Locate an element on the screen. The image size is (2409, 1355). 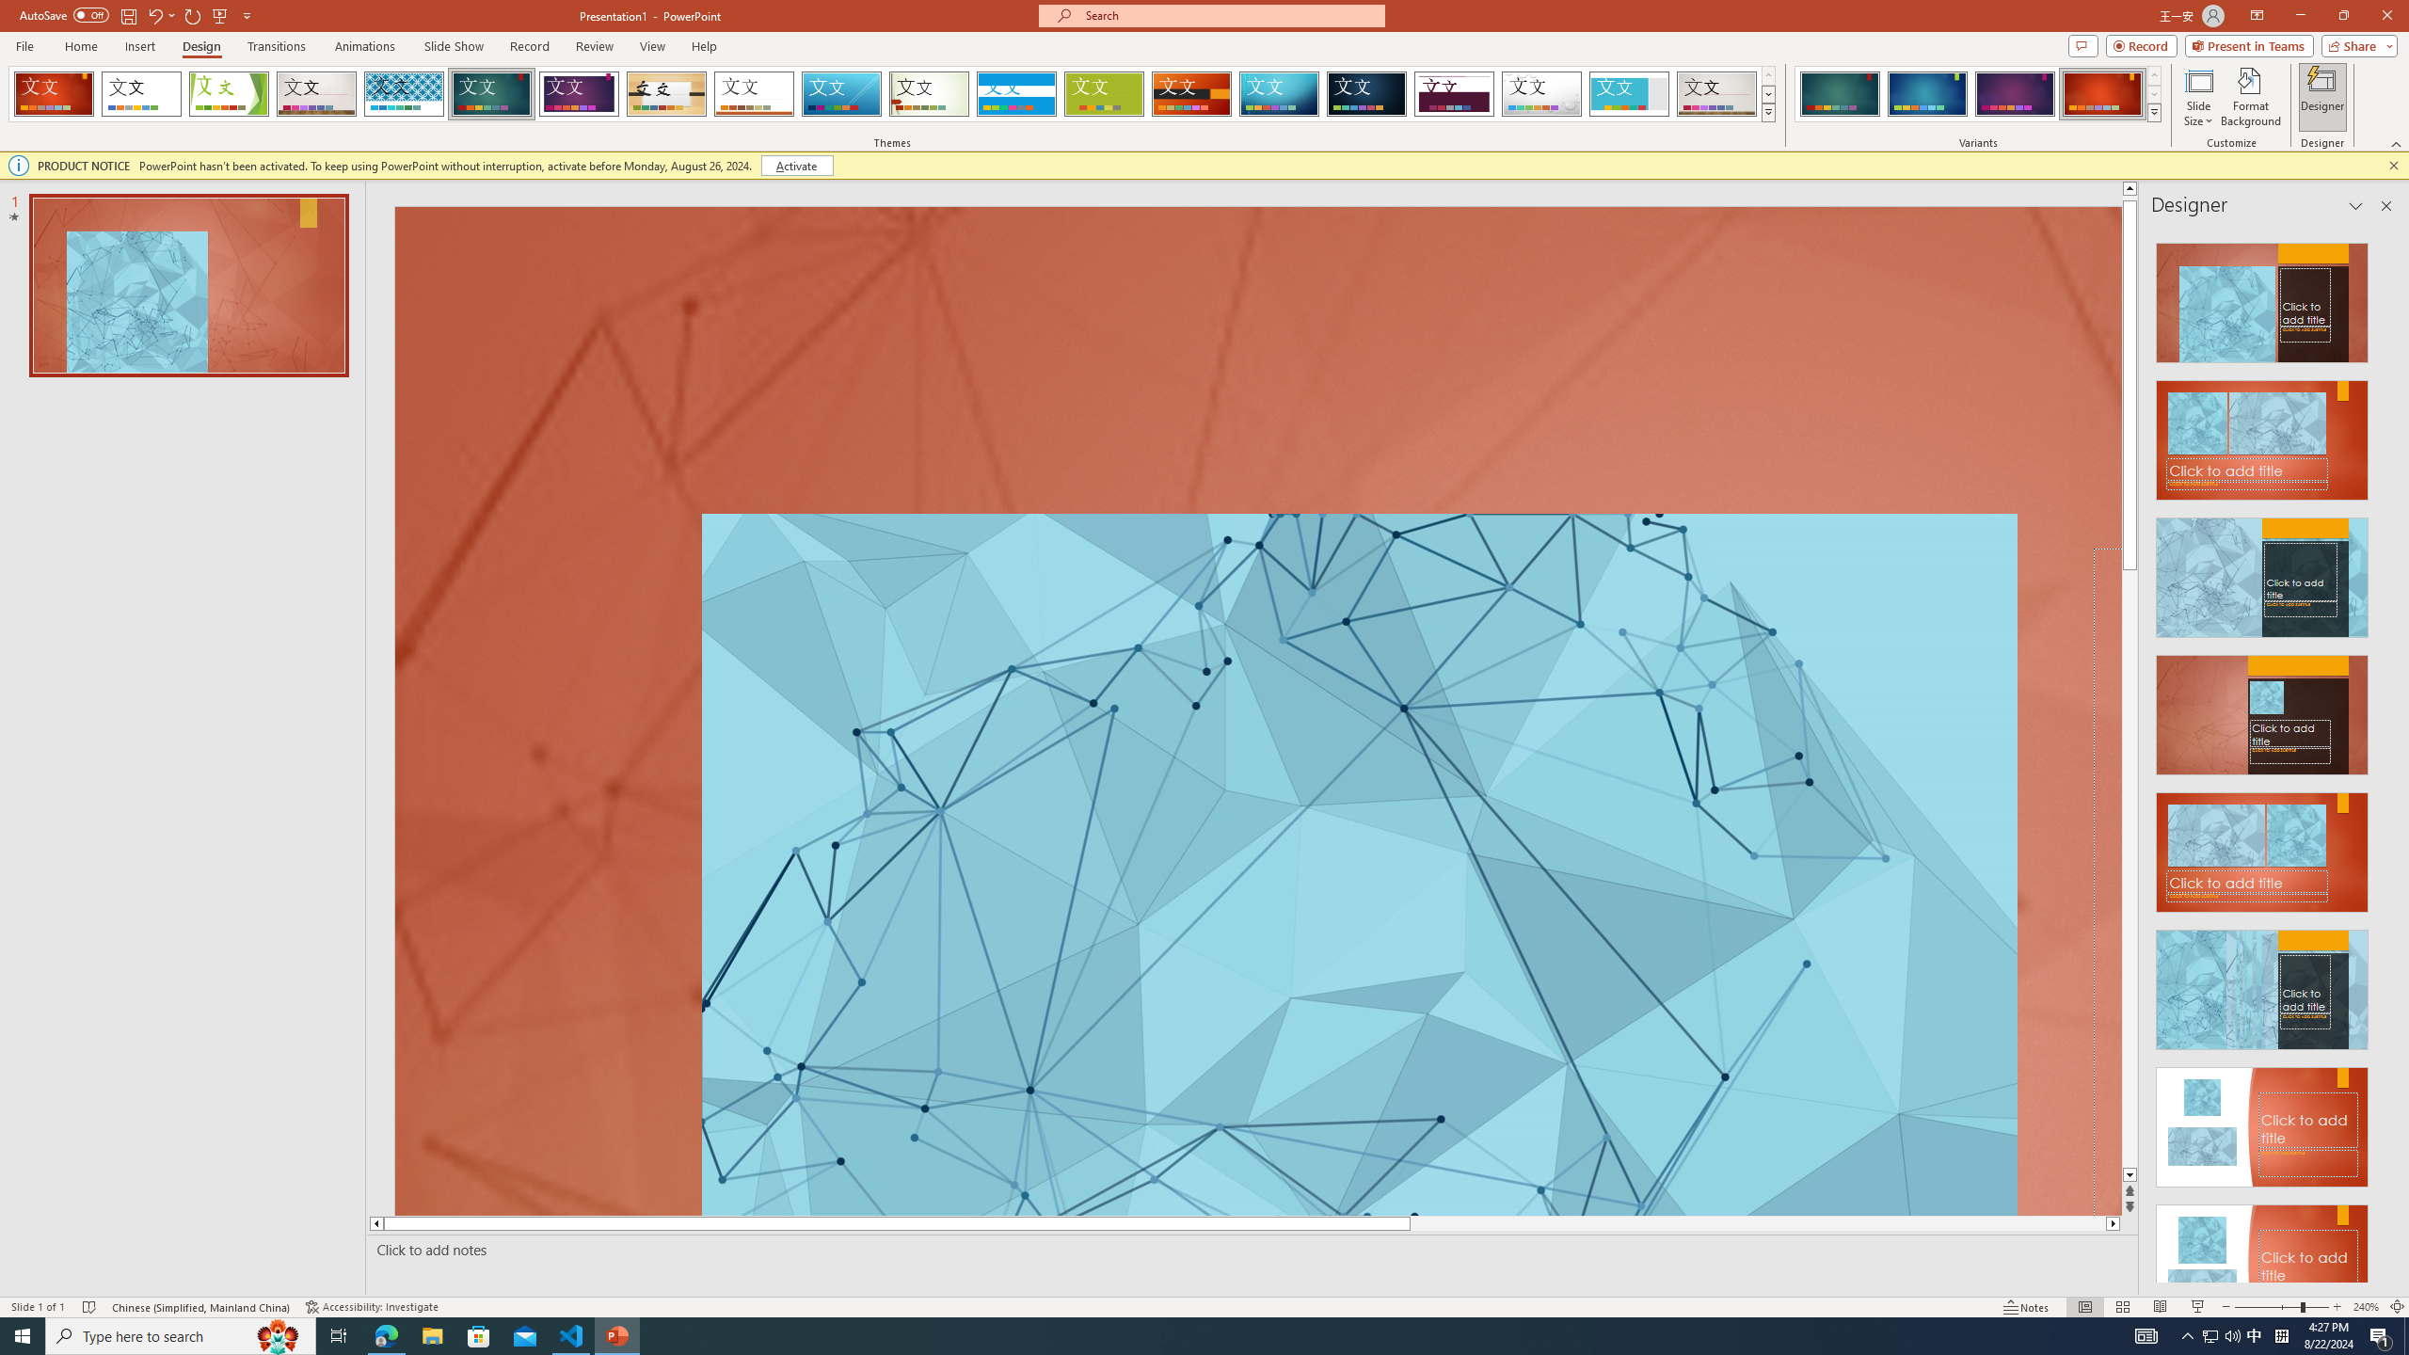
Banded is located at coordinates (1016, 94).